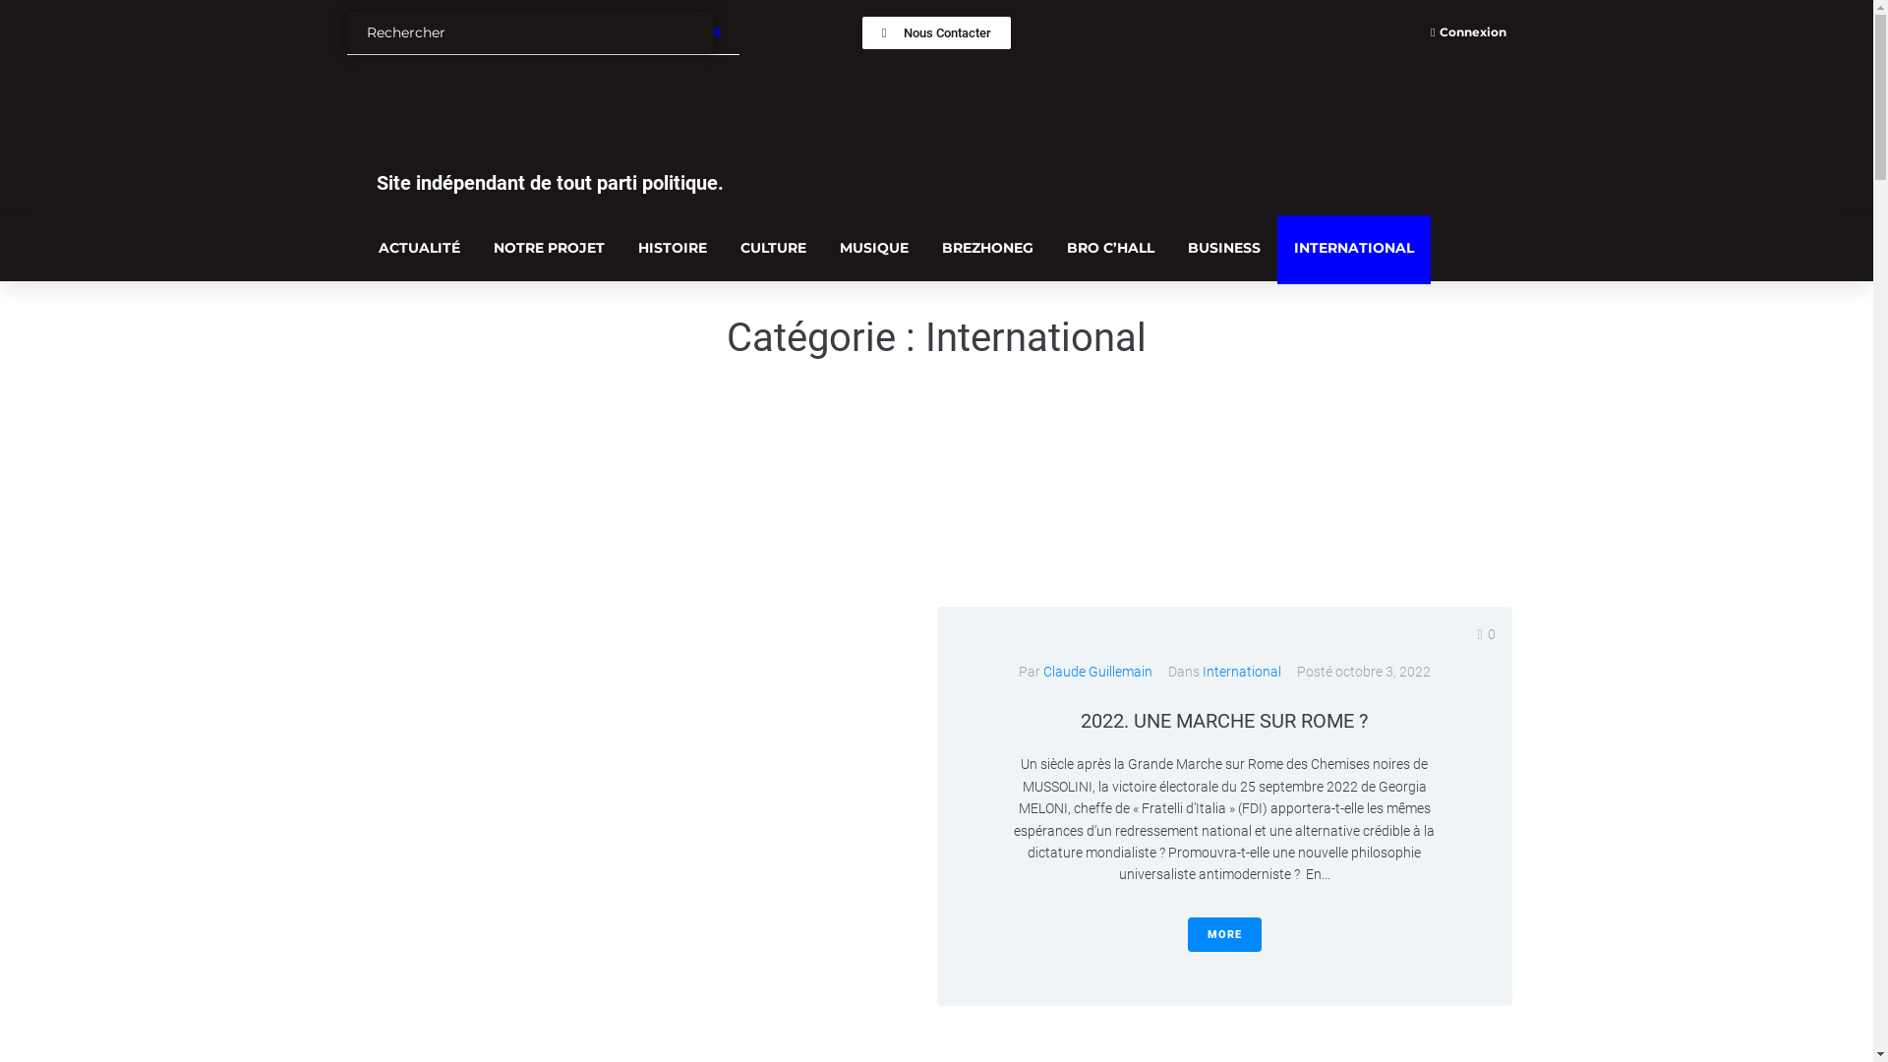 This screenshot has width=1888, height=1062. What do you see at coordinates (936, 33) in the screenshot?
I see `Nous Contacter` at bounding box center [936, 33].